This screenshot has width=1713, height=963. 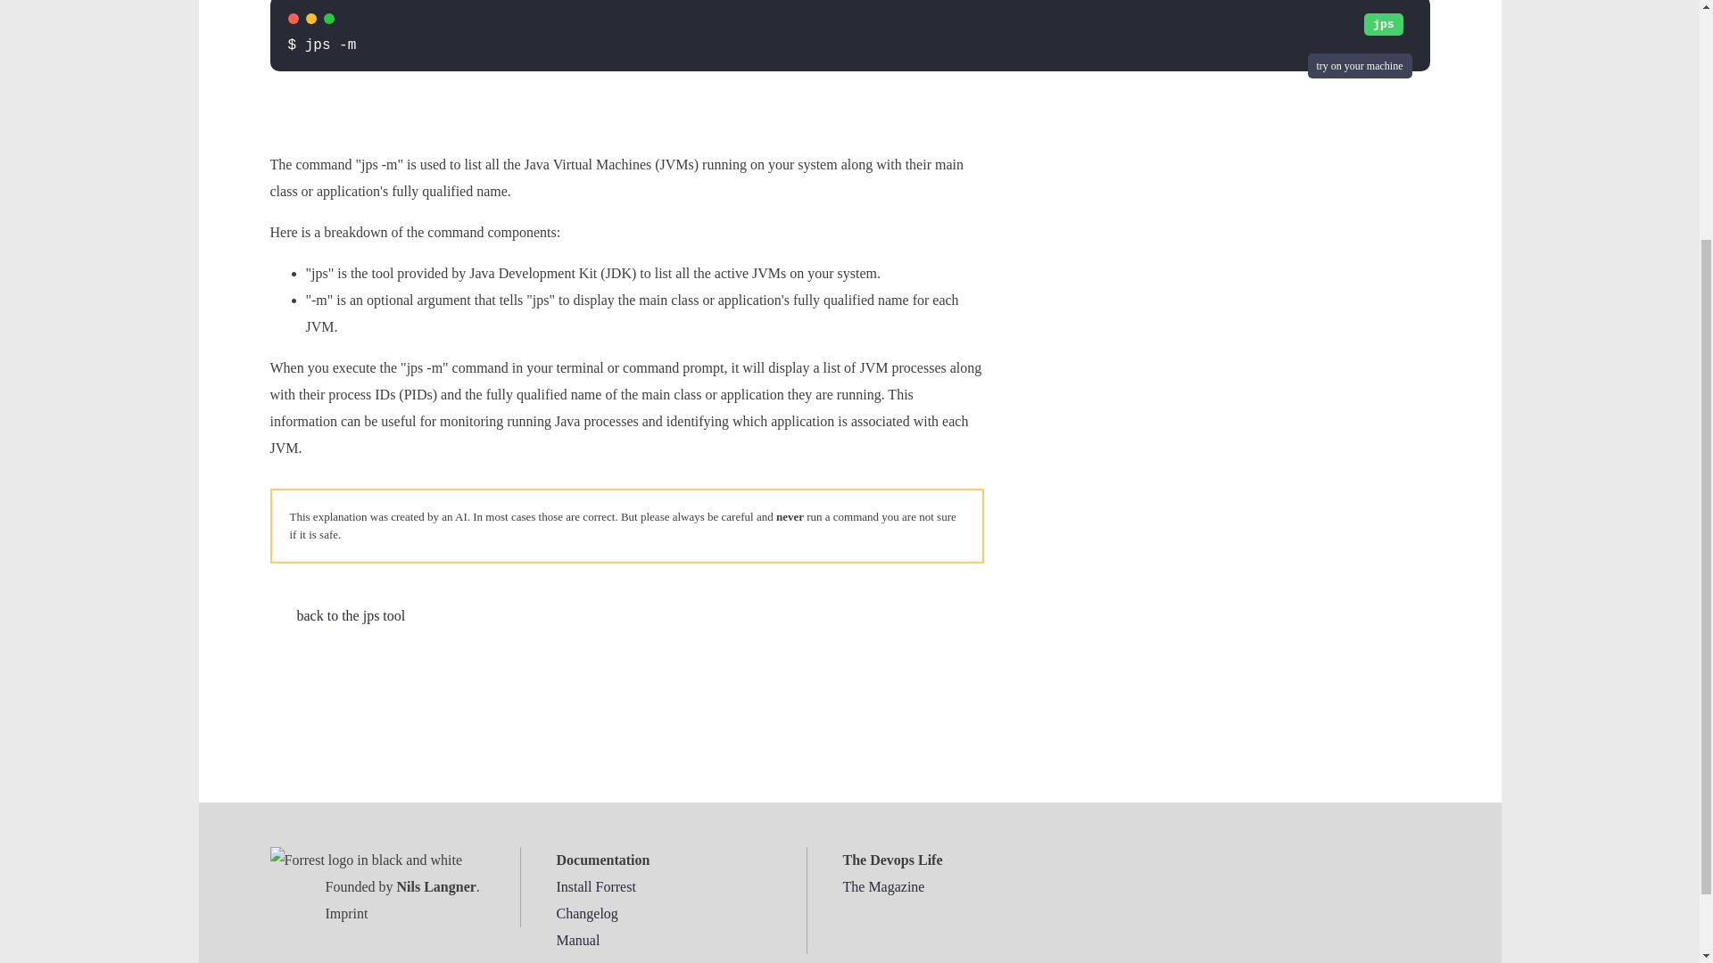 I want to click on Manual, so click(x=578, y=940).